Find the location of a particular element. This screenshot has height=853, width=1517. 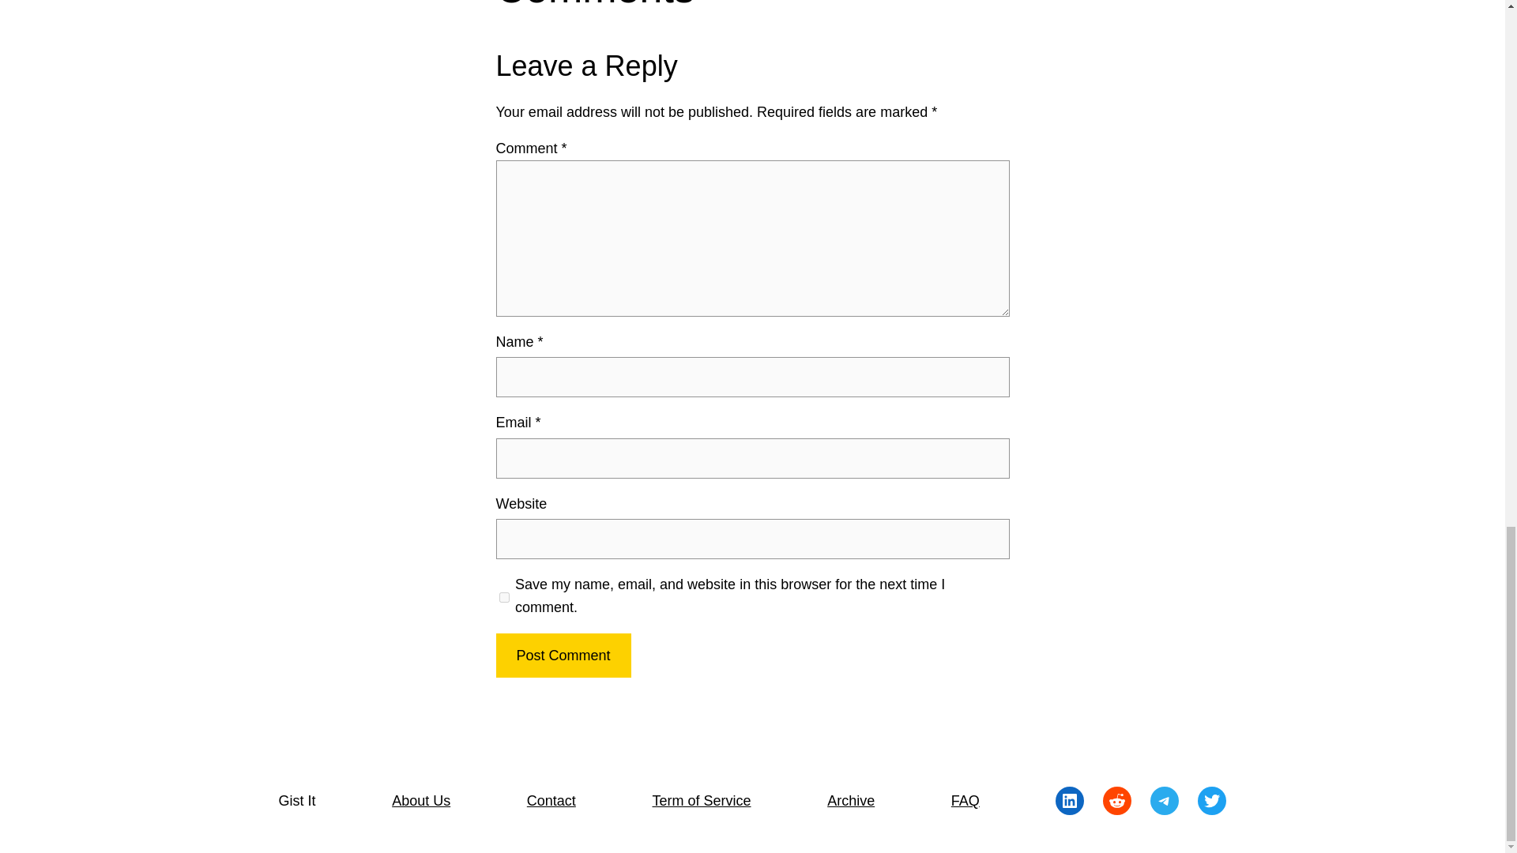

About Us is located at coordinates (420, 801).